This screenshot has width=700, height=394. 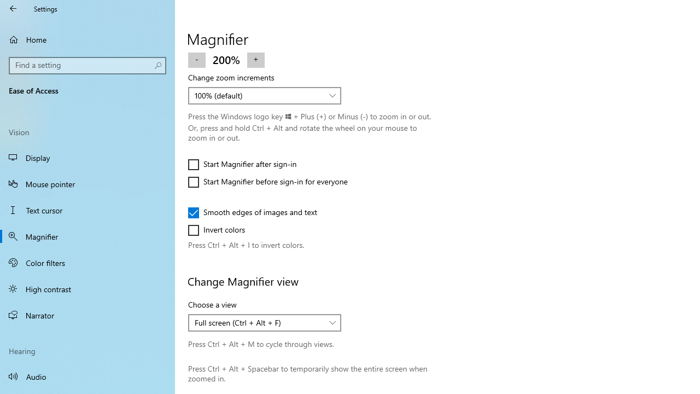 I want to click on Full screen (Ctrl + Alt + F), so click(x=259, y=323).